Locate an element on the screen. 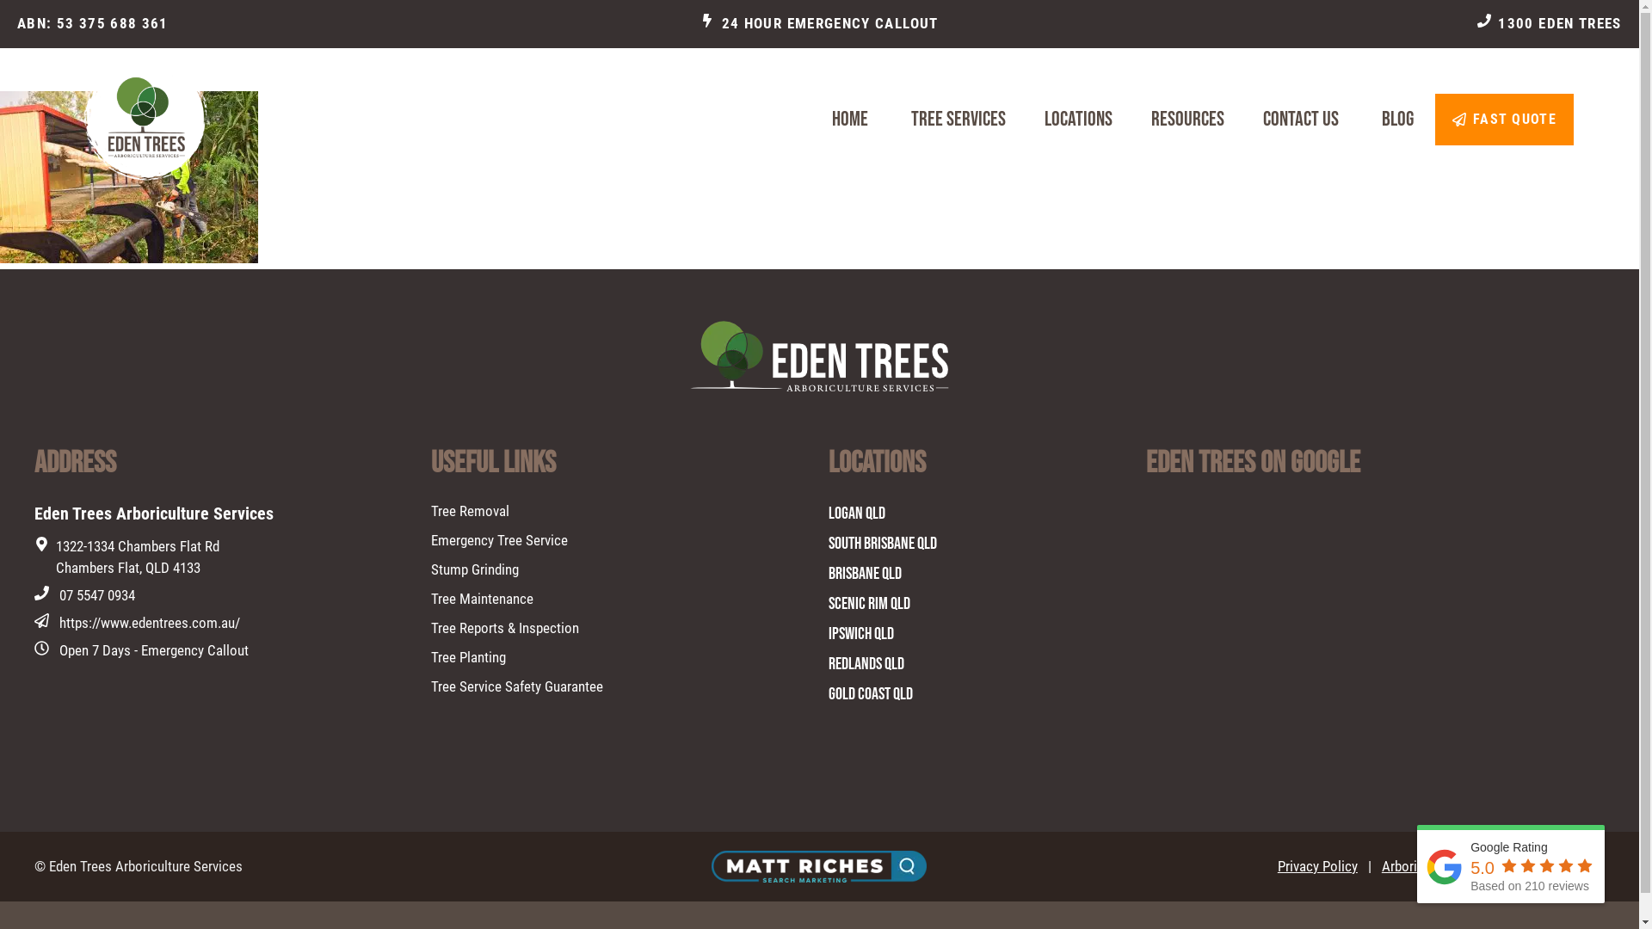 The image size is (1652, 929). Eden Trees Arboriculture Services is located at coordinates (108, 120).